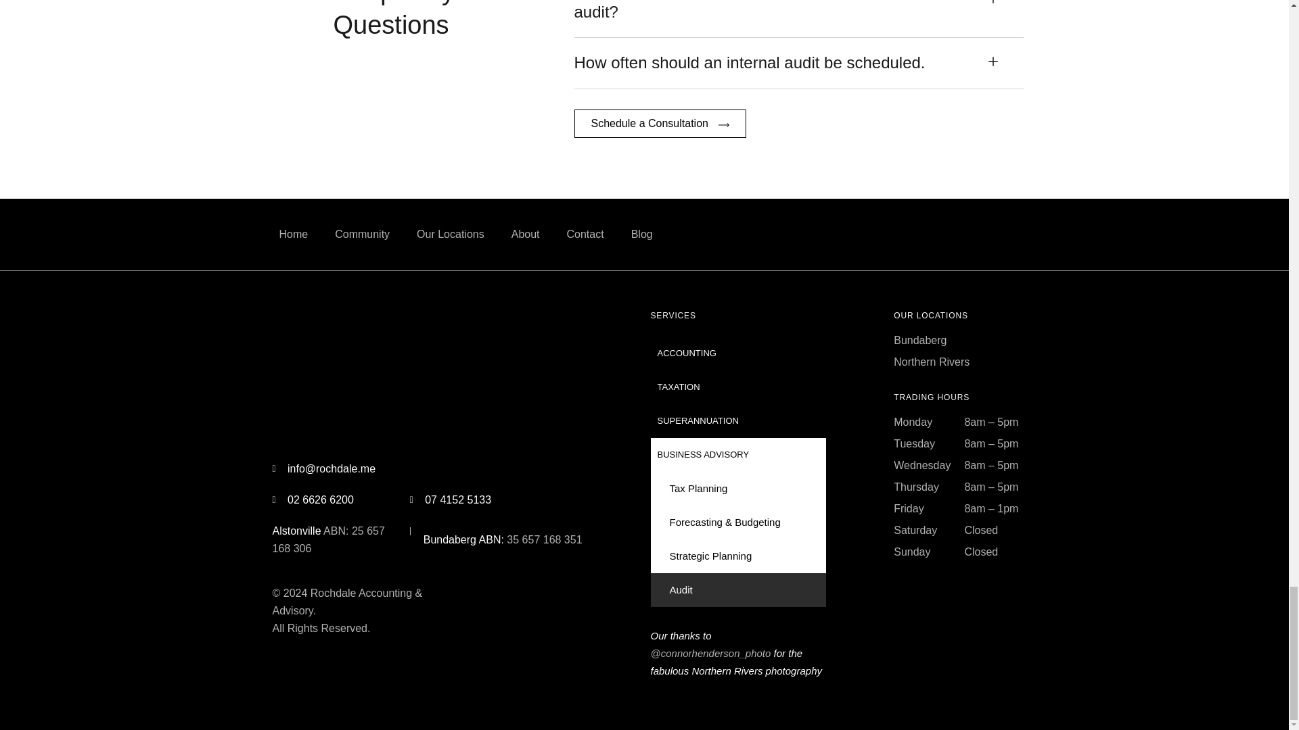 The image size is (1299, 730). Describe the element at coordinates (505, 602) in the screenshot. I see `business.localsearch.com.au` at that location.